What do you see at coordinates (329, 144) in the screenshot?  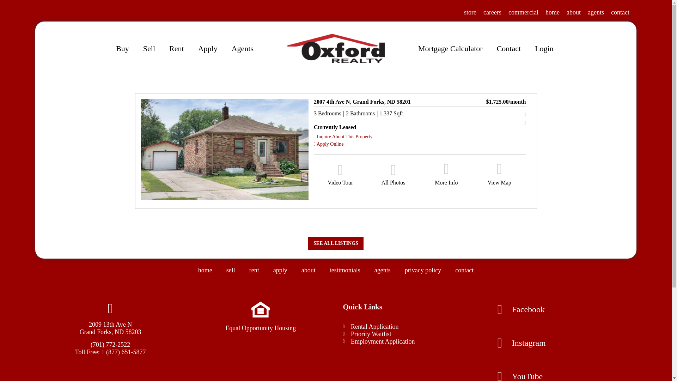 I see `Apply Online` at bounding box center [329, 144].